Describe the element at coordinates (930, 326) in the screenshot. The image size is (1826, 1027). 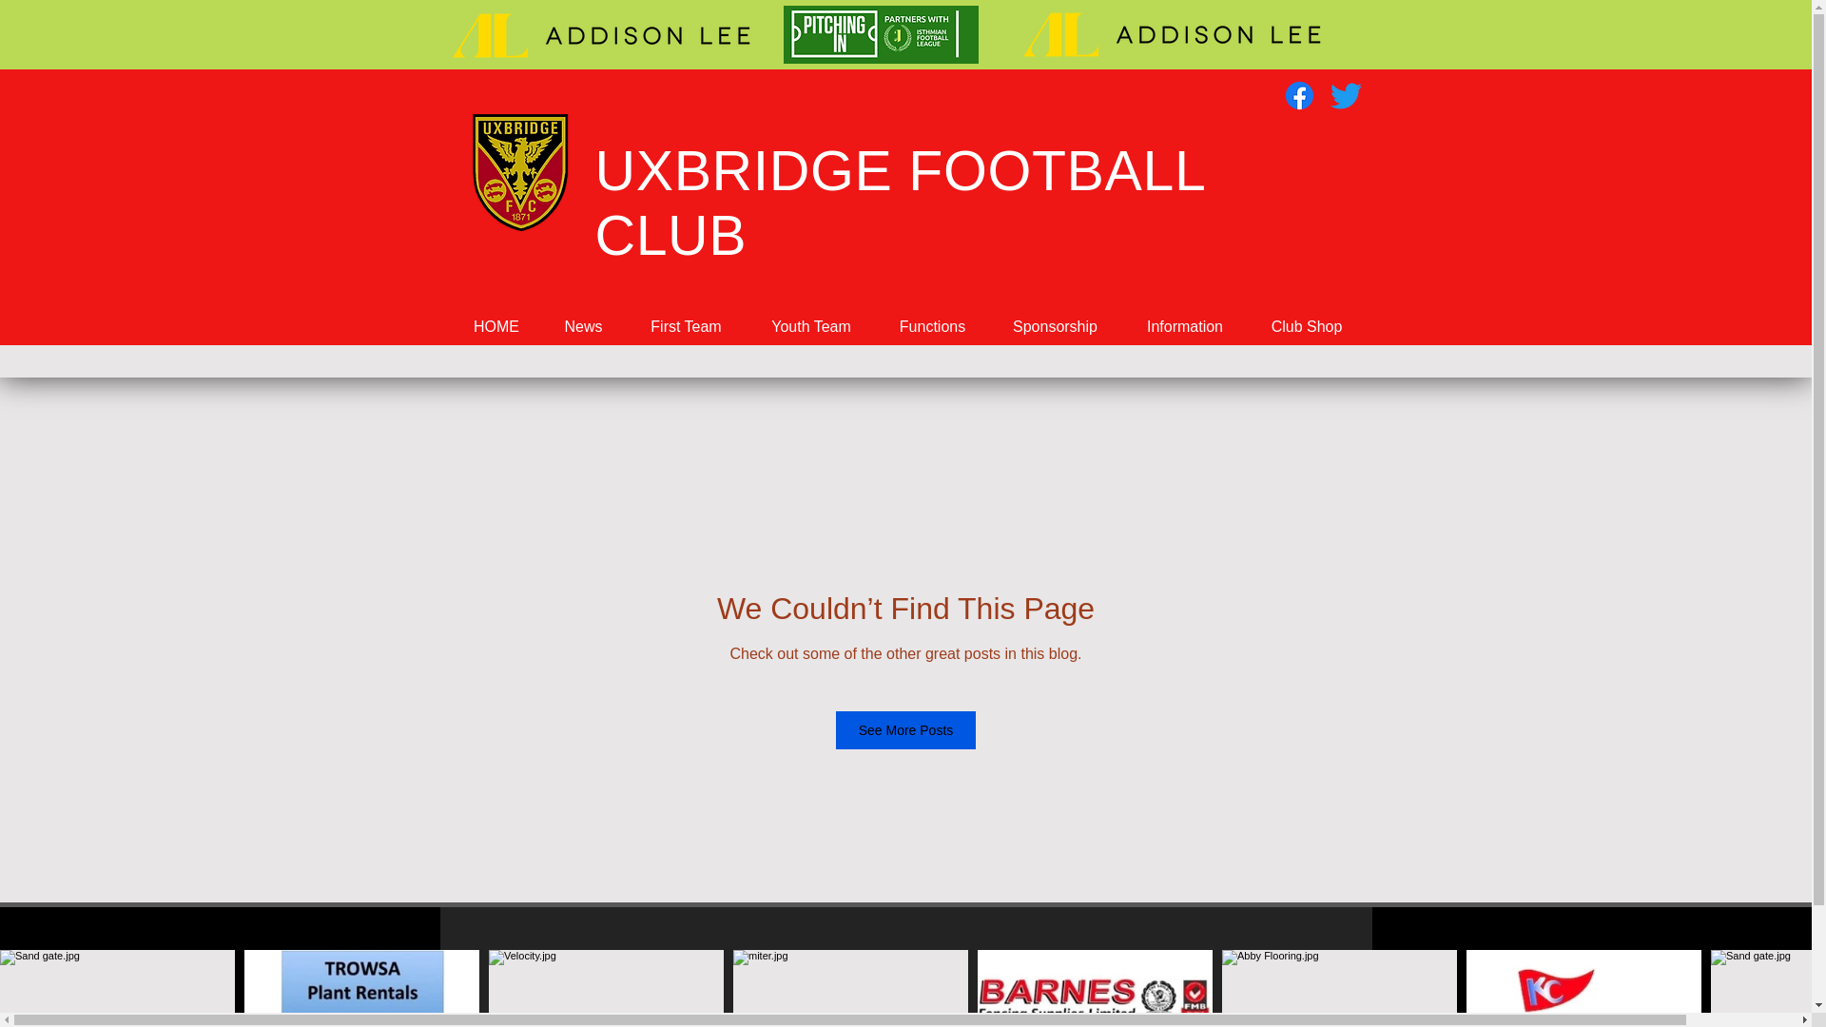
I see `Functions` at that location.